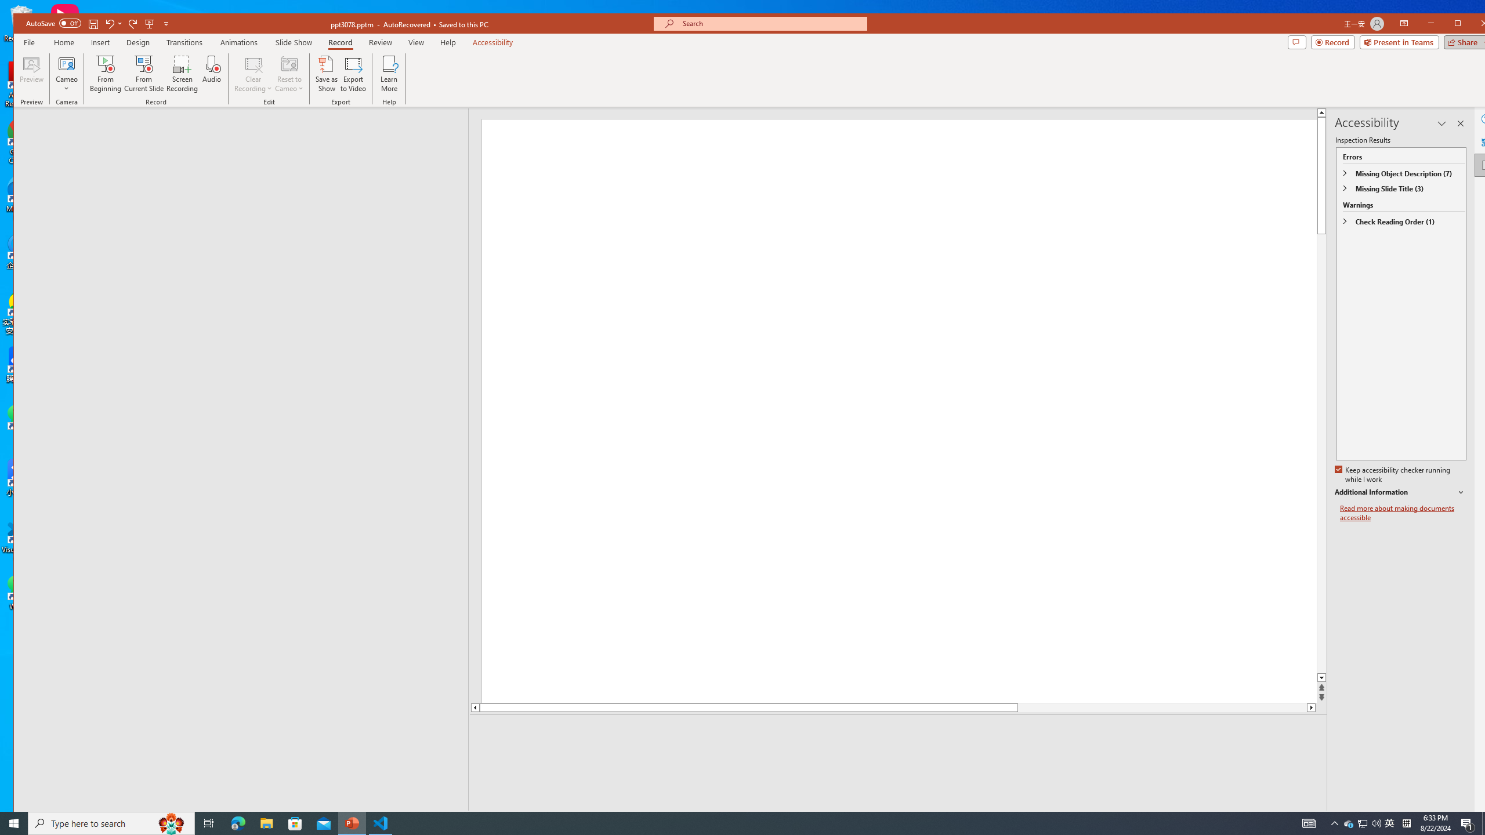 The height and width of the screenshot is (835, 1485). I want to click on Export to Video, so click(354, 74).